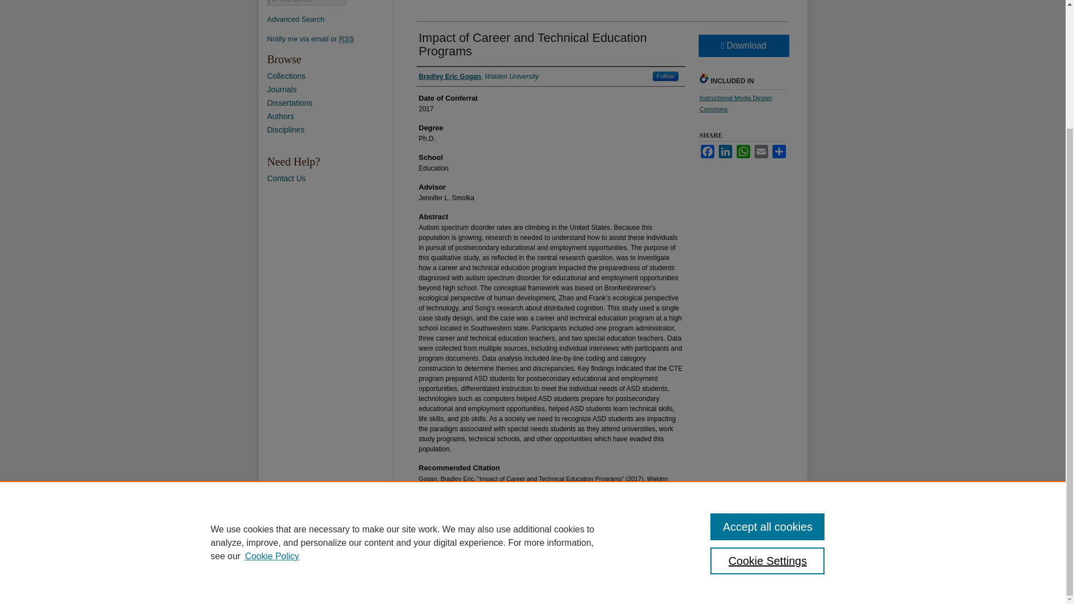 The height and width of the screenshot is (604, 1074). I want to click on Instructional Media Design Commons, so click(735, 103).